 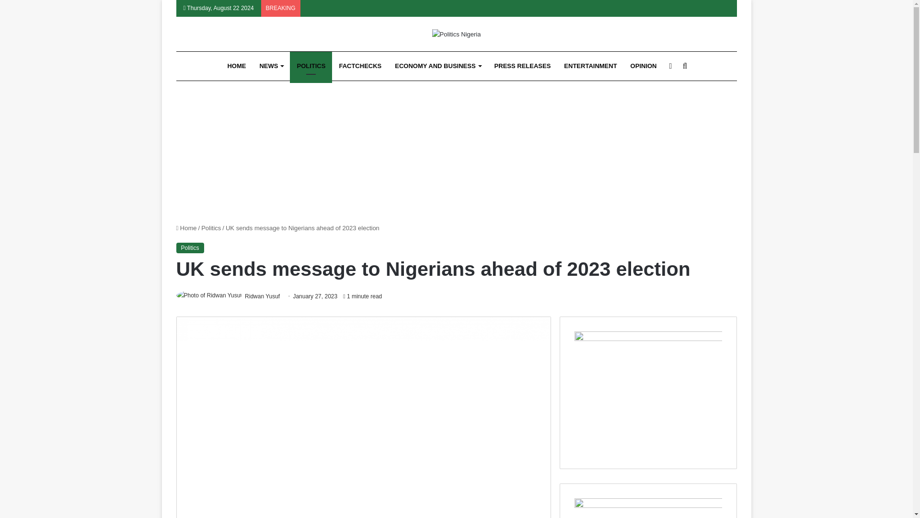 What do you see at coordinates (271, 66) in the screenshot?
I see `NEWS` at bounding box center [271, 66].